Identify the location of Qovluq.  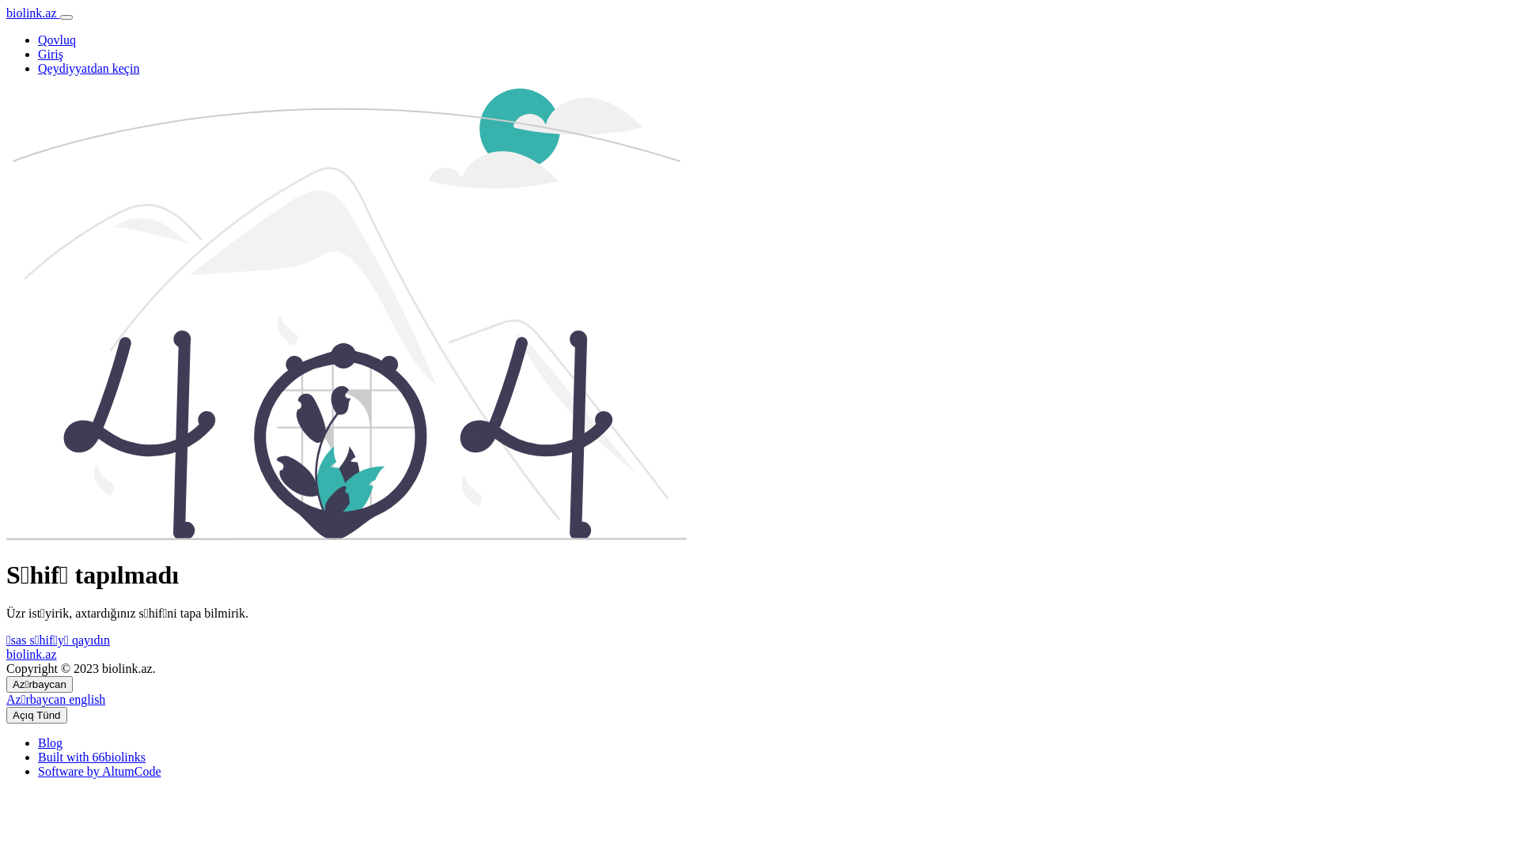
(57, 40).